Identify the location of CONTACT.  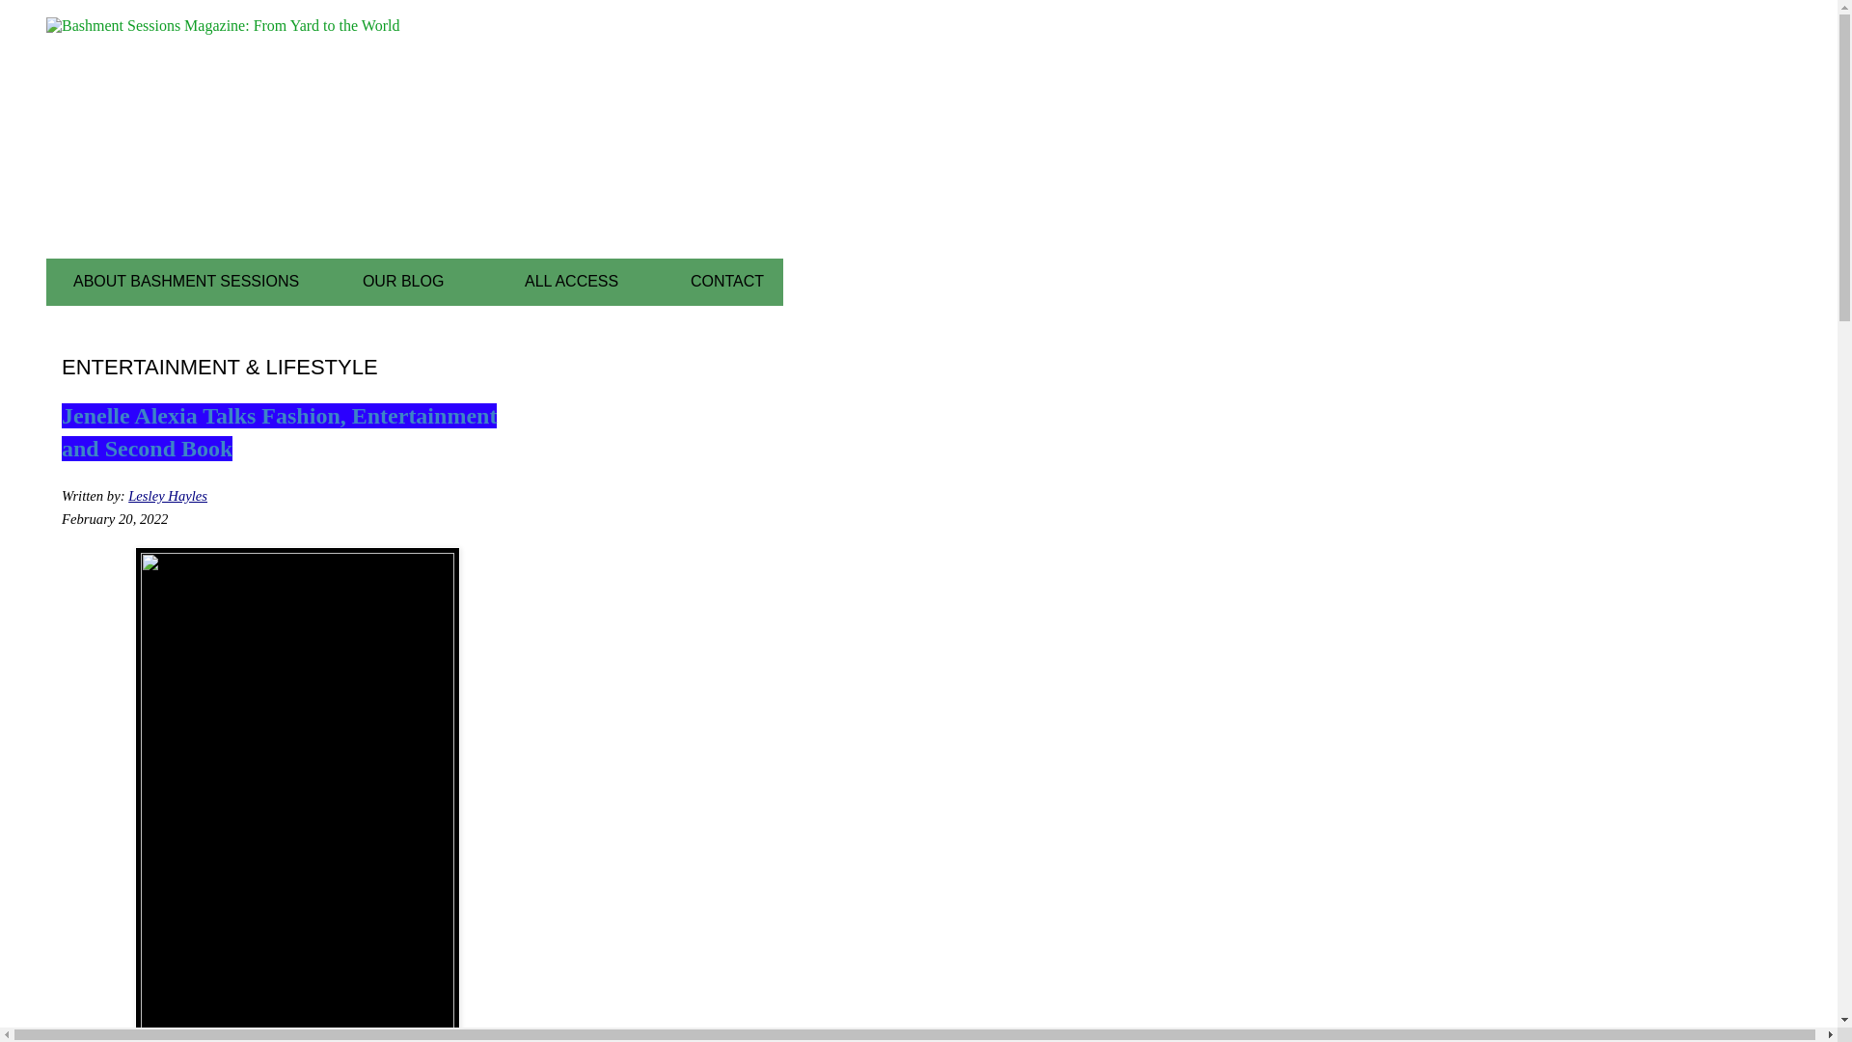
(727, 282).